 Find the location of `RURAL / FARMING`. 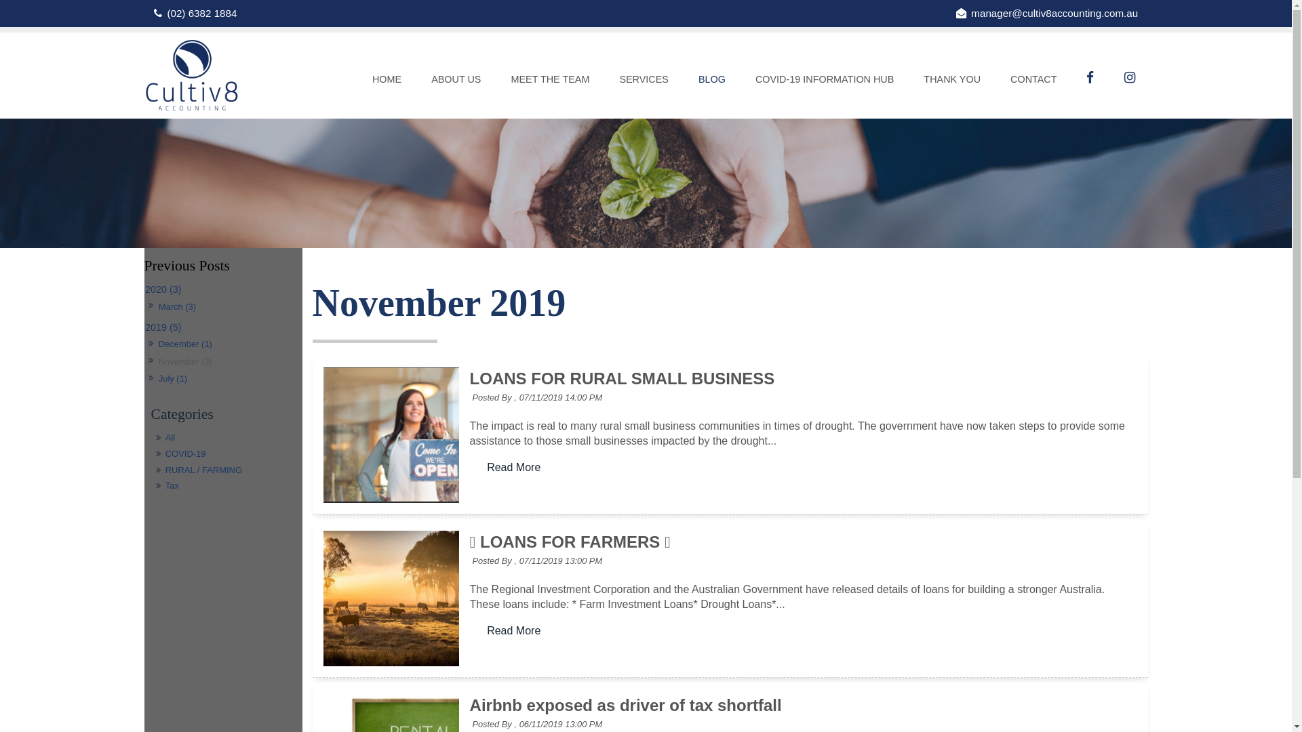

RURAL / FARMING is located at coordinates (225, 470).